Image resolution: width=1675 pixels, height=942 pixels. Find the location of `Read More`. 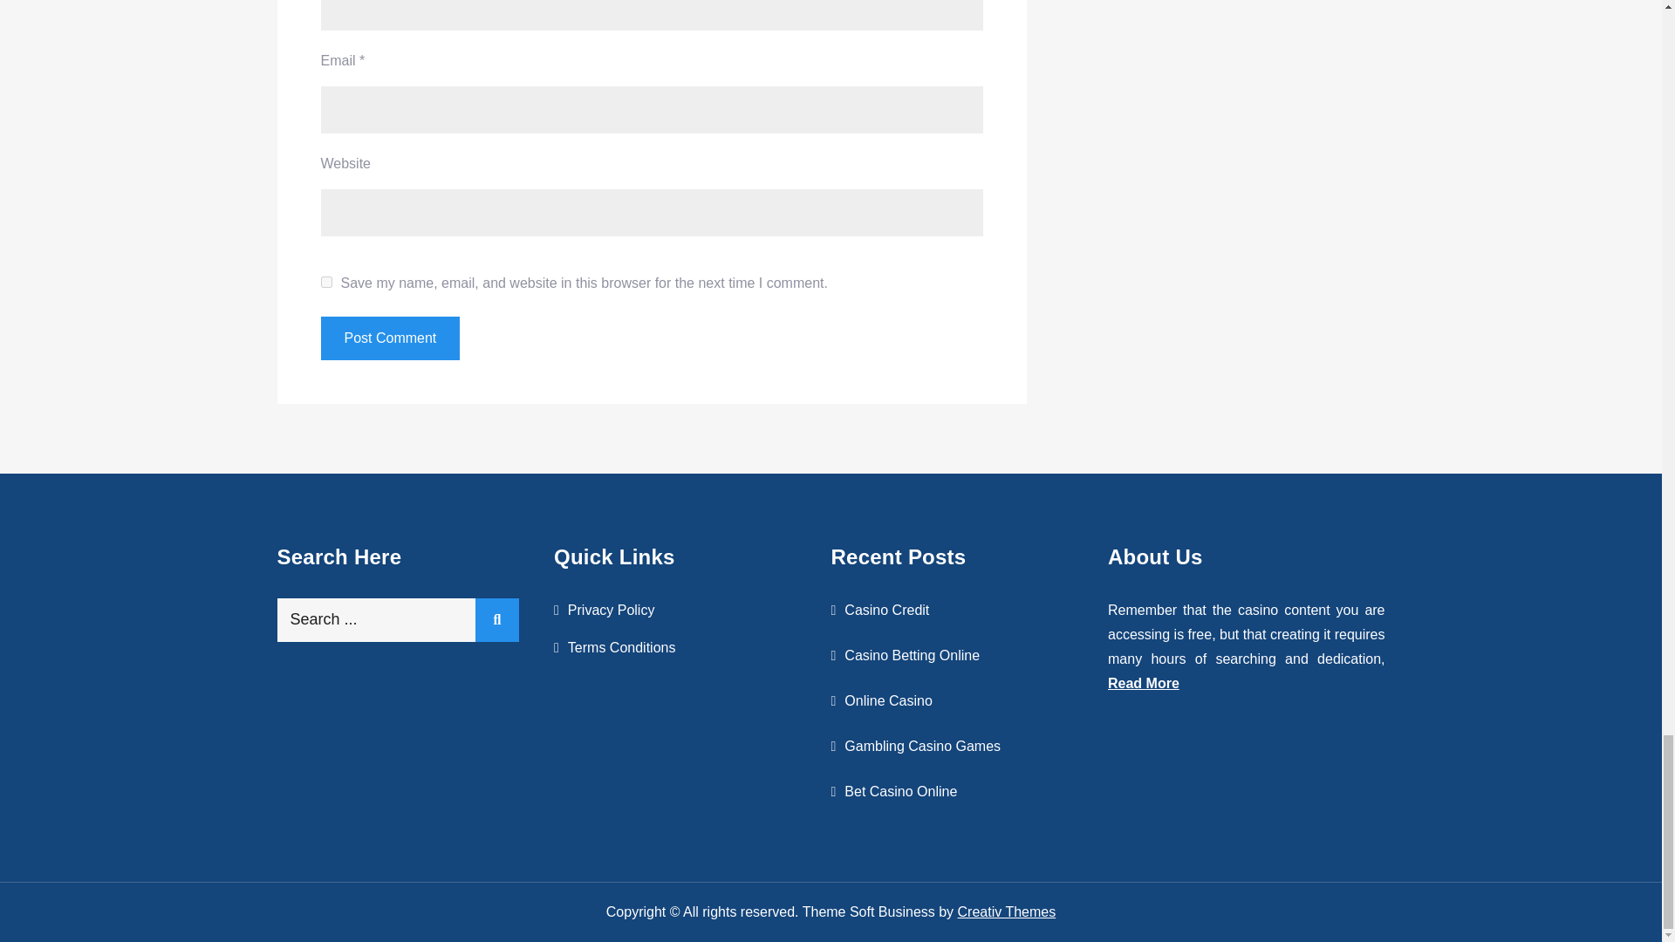

Read More is located at coordinates (1143, 683).